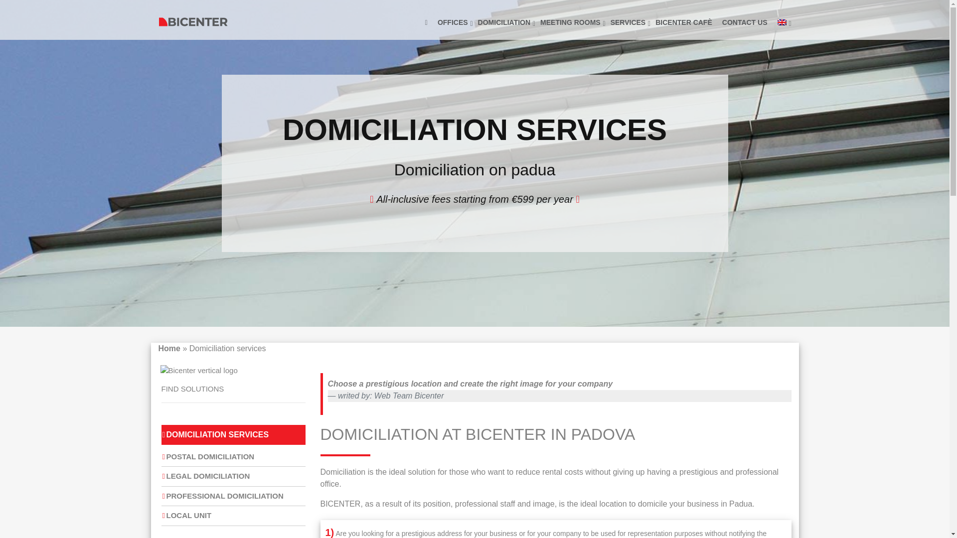 This screenshot has width=957, height=538. What do you see at coordinates (570, 22) in the screenshot?
I see `MEETING ROOMS` at bounding box center [570, 22].